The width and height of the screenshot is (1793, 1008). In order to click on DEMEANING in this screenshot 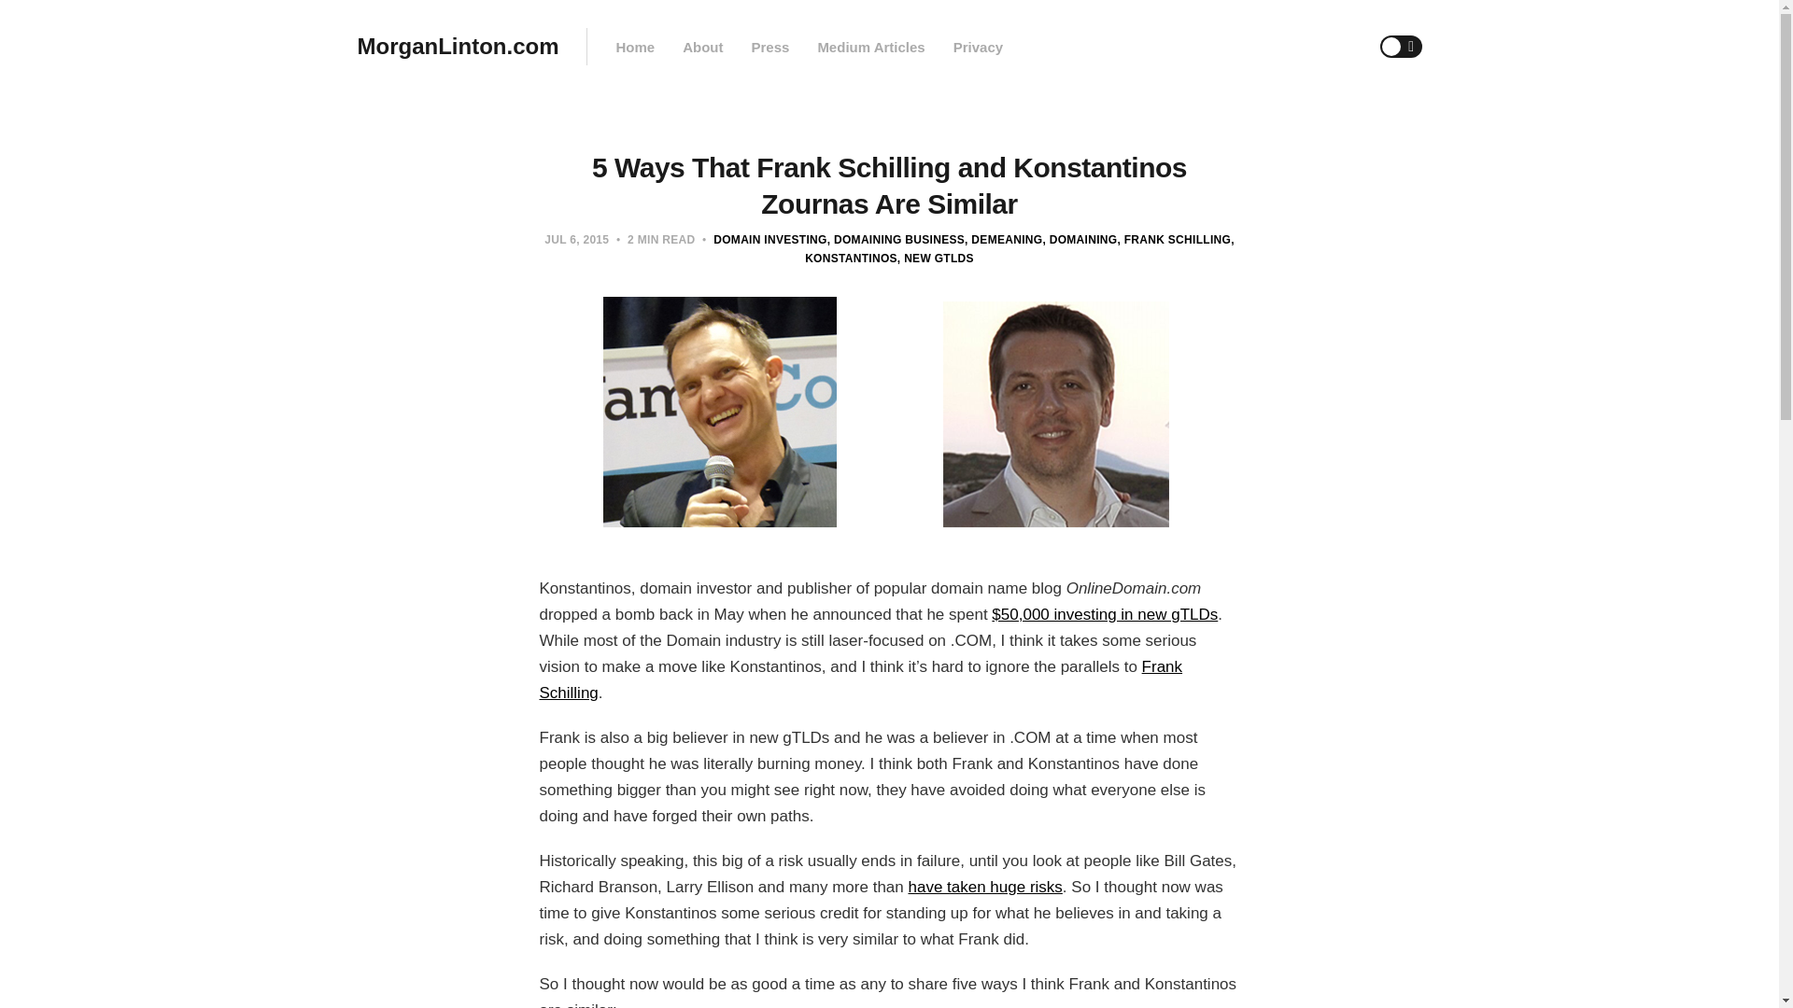, I will do `click(1003, 239)`.